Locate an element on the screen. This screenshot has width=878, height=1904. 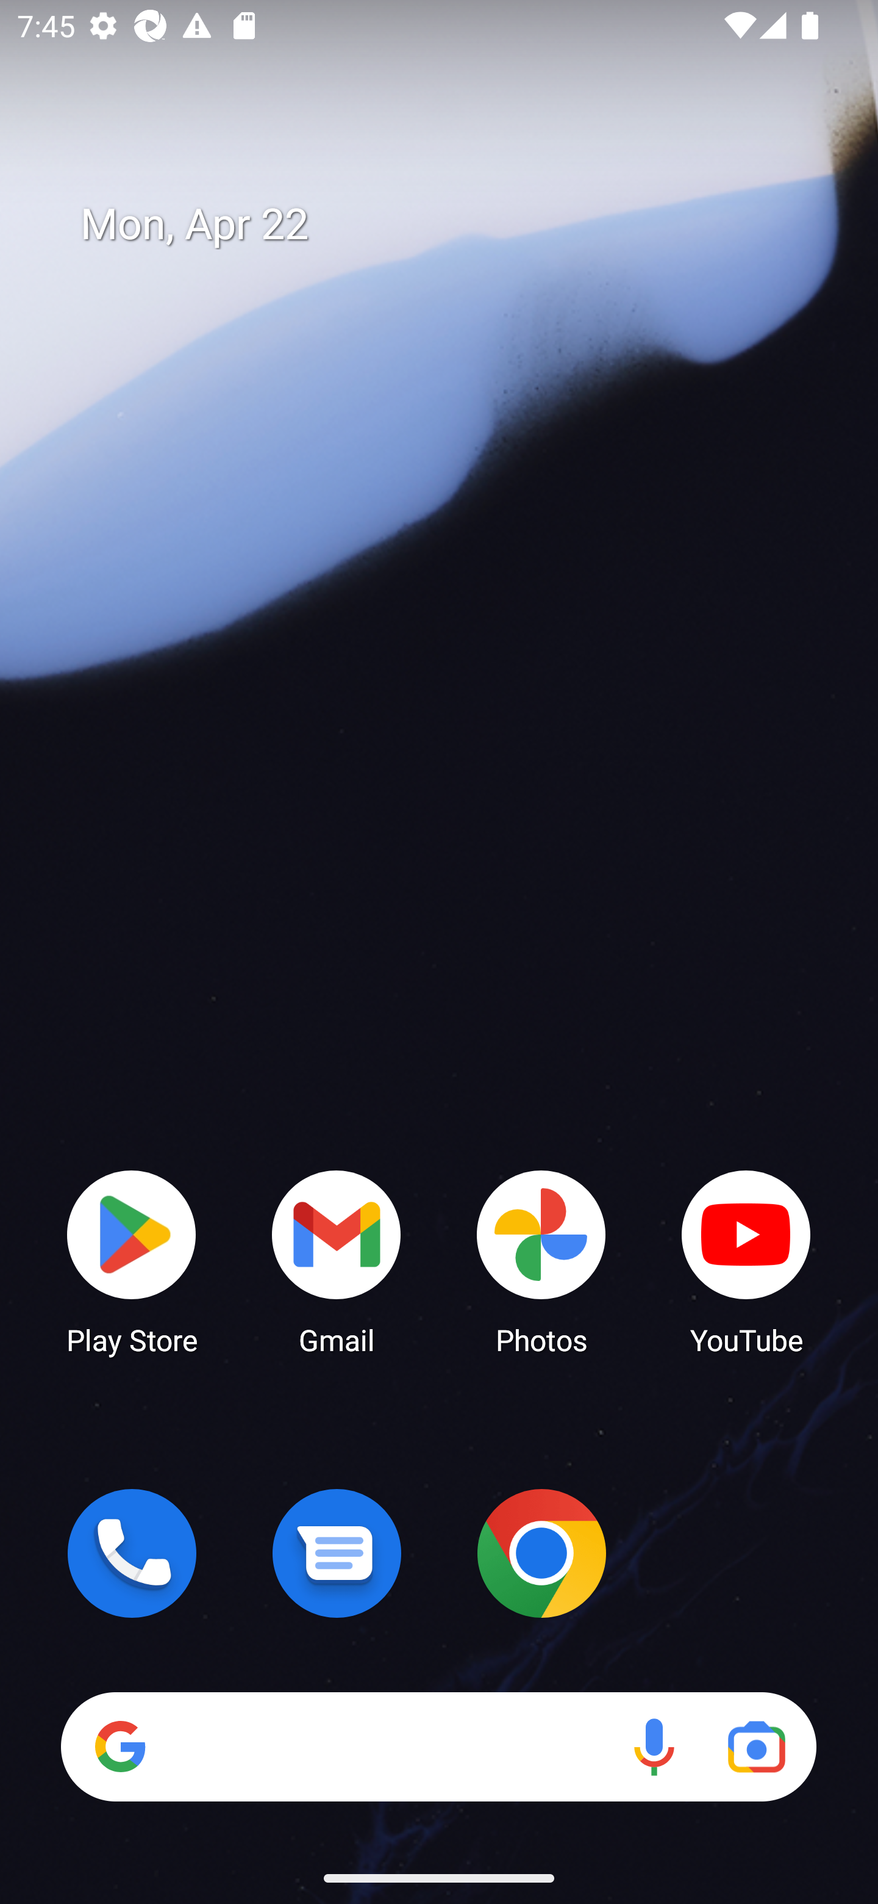
Play Store is located at coordinates (132, 1261).